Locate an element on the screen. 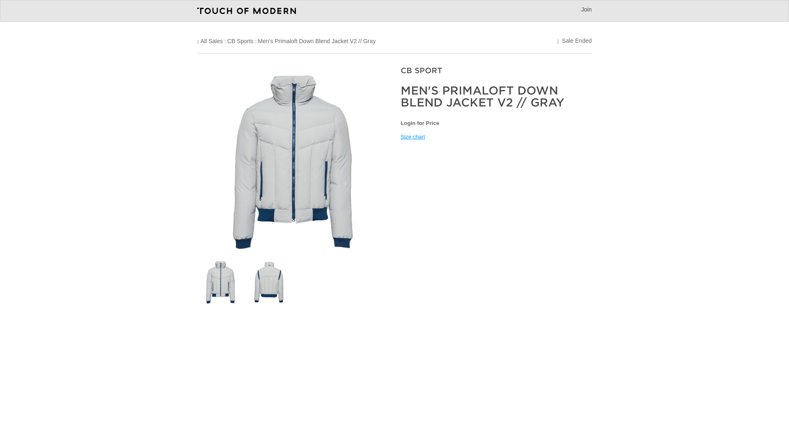  Join is located at coordinates (586, 9).